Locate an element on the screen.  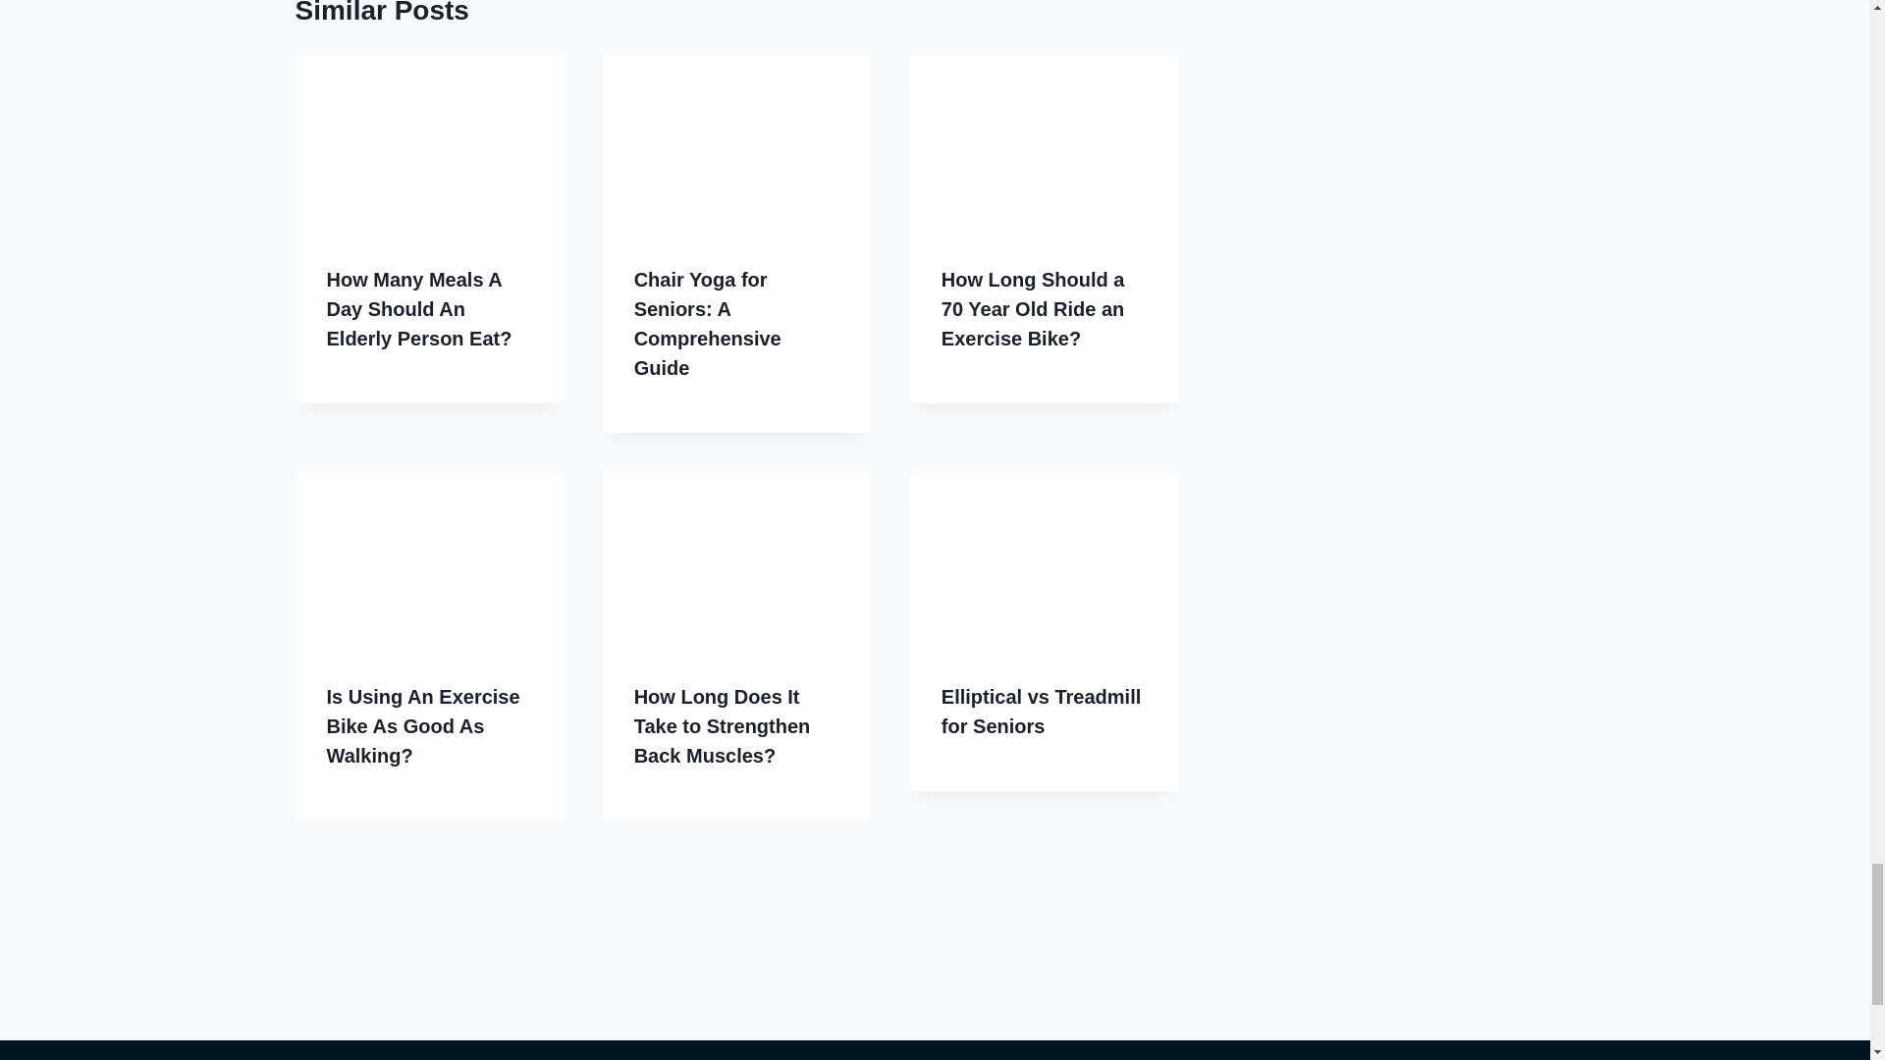
Elliptical vs Treadmill for Seniors is located at coordinates (1041, 711).